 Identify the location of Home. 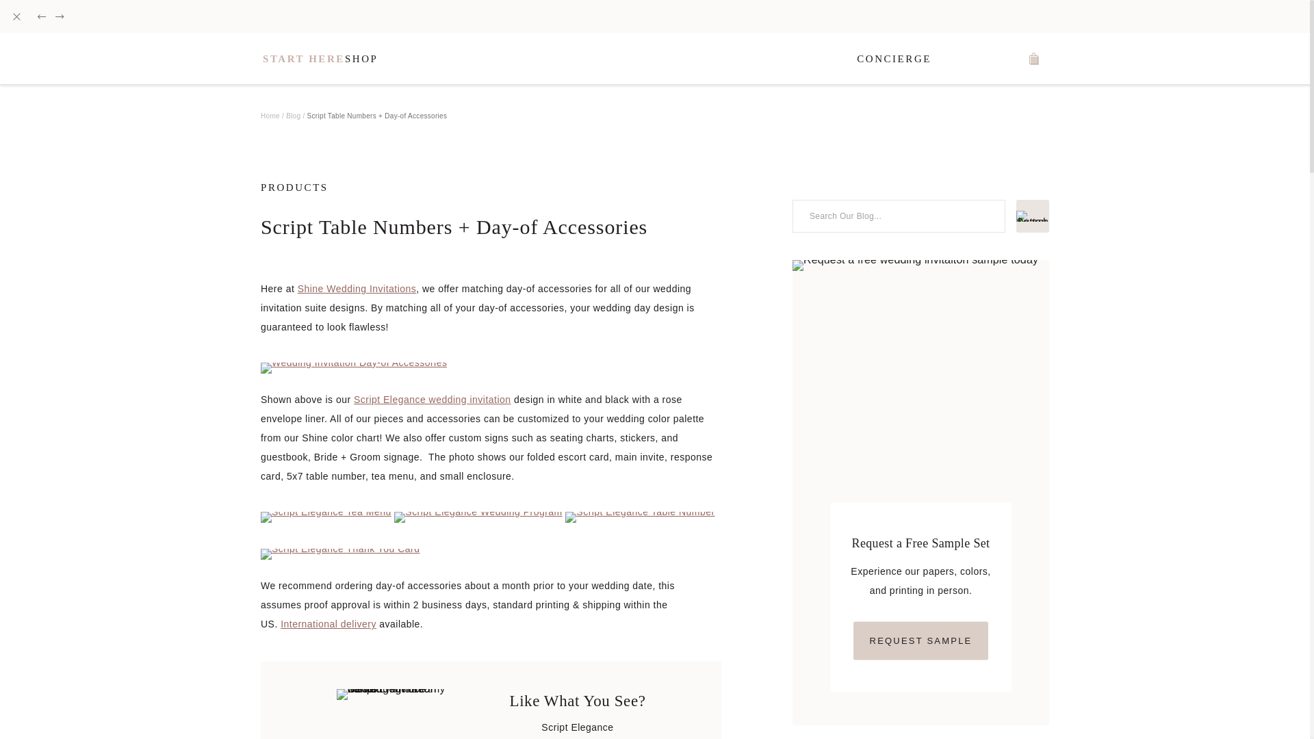
(270, 114).